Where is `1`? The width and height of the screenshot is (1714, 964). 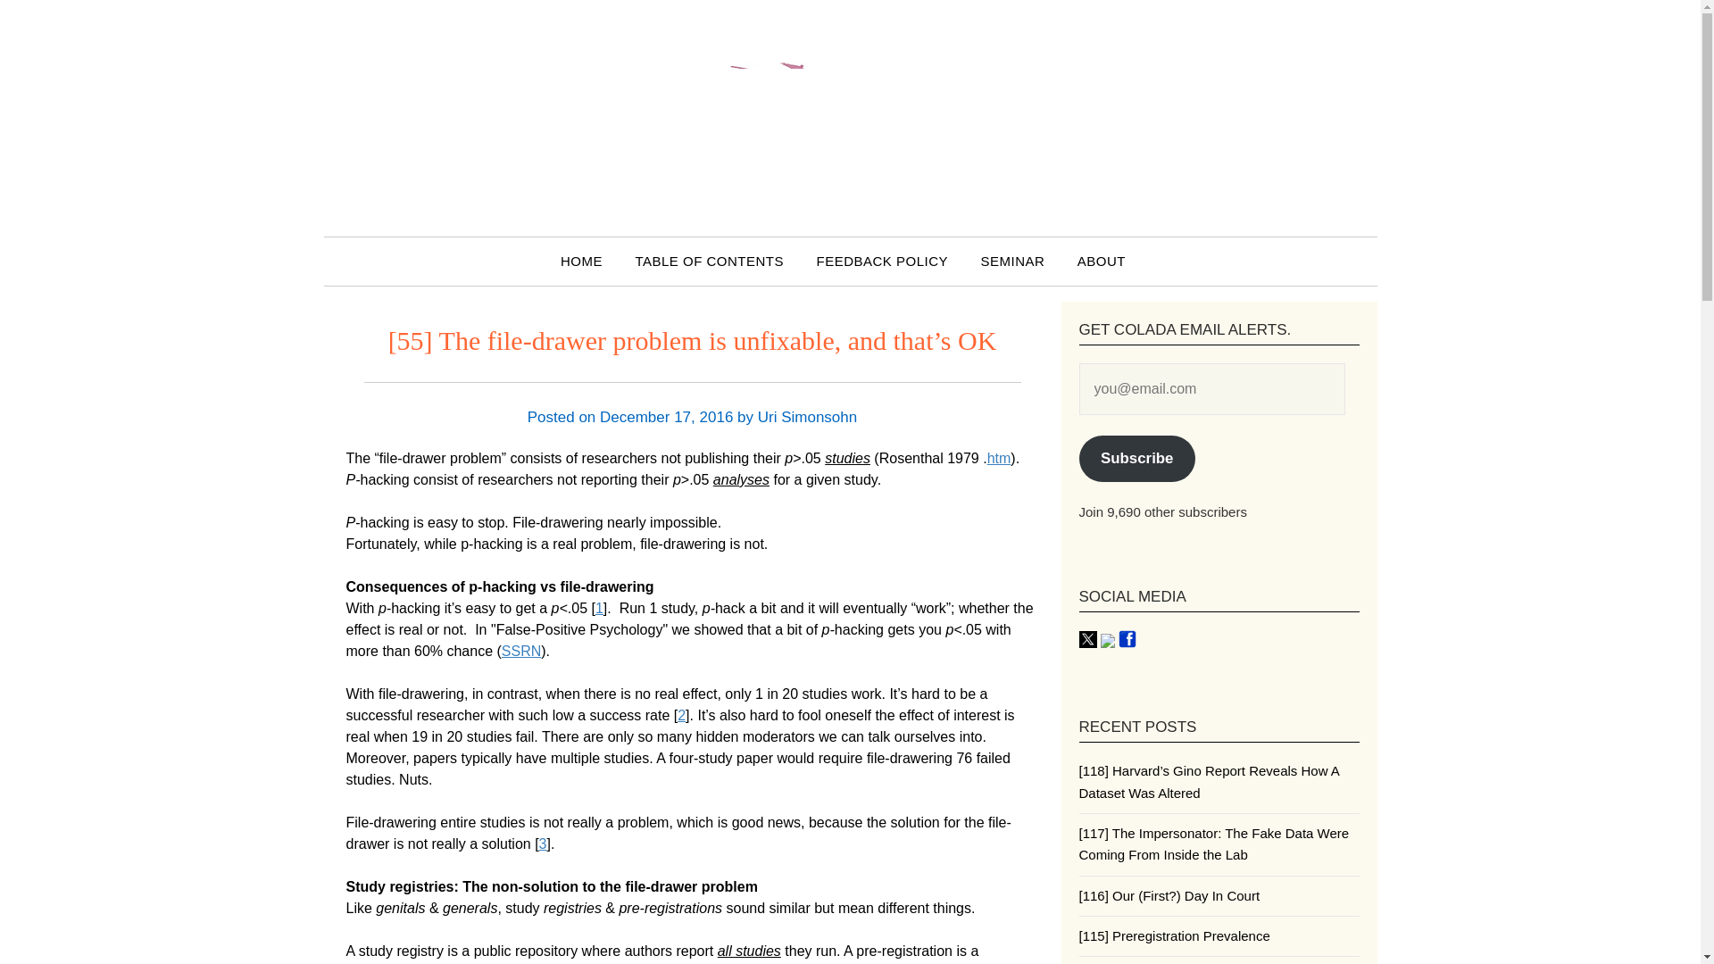
1 is located at coordinates (598, 608).